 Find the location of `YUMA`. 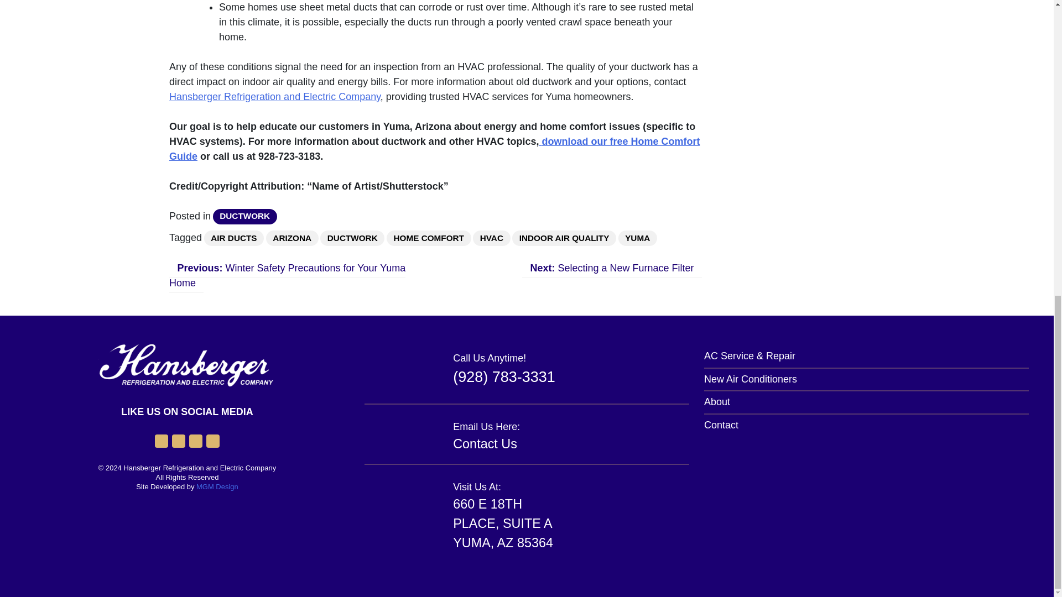

YUMA is located at coordinates (637, 238).